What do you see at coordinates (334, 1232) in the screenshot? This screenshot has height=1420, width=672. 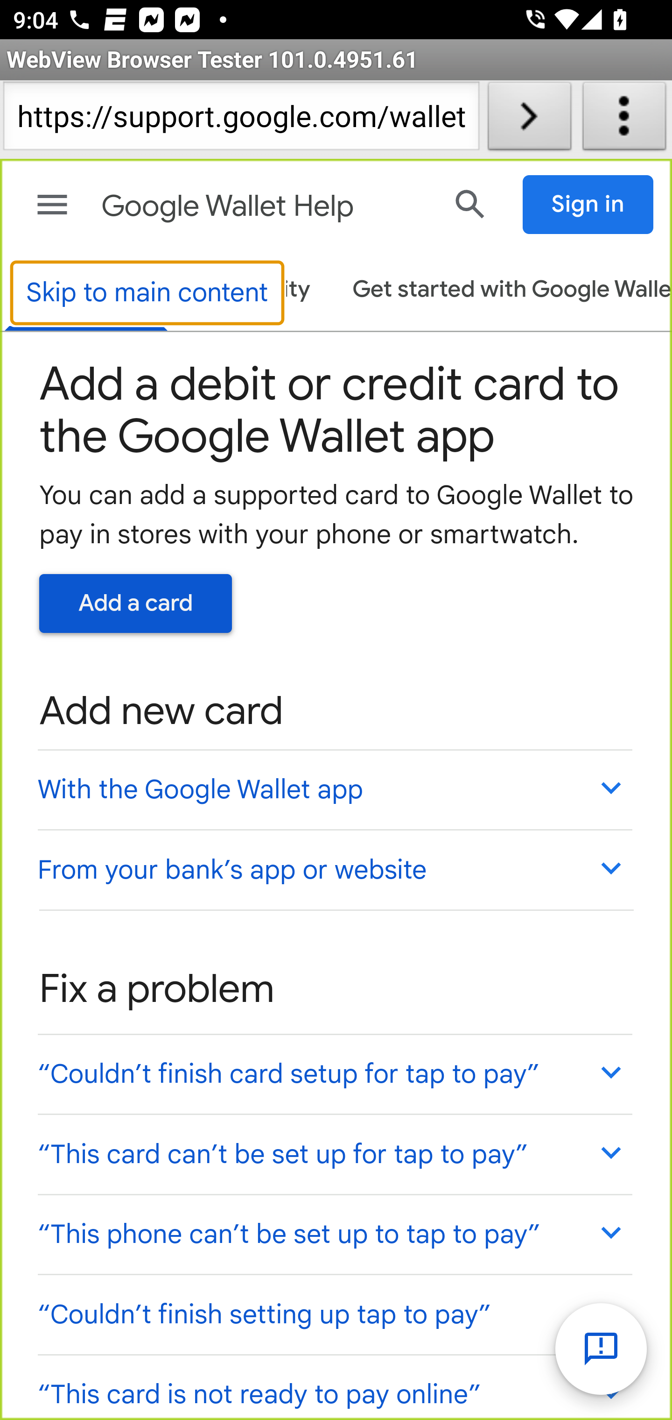 I see `“This phone can’t be set up to tap to pay”` at bounding box center [334, 1232].